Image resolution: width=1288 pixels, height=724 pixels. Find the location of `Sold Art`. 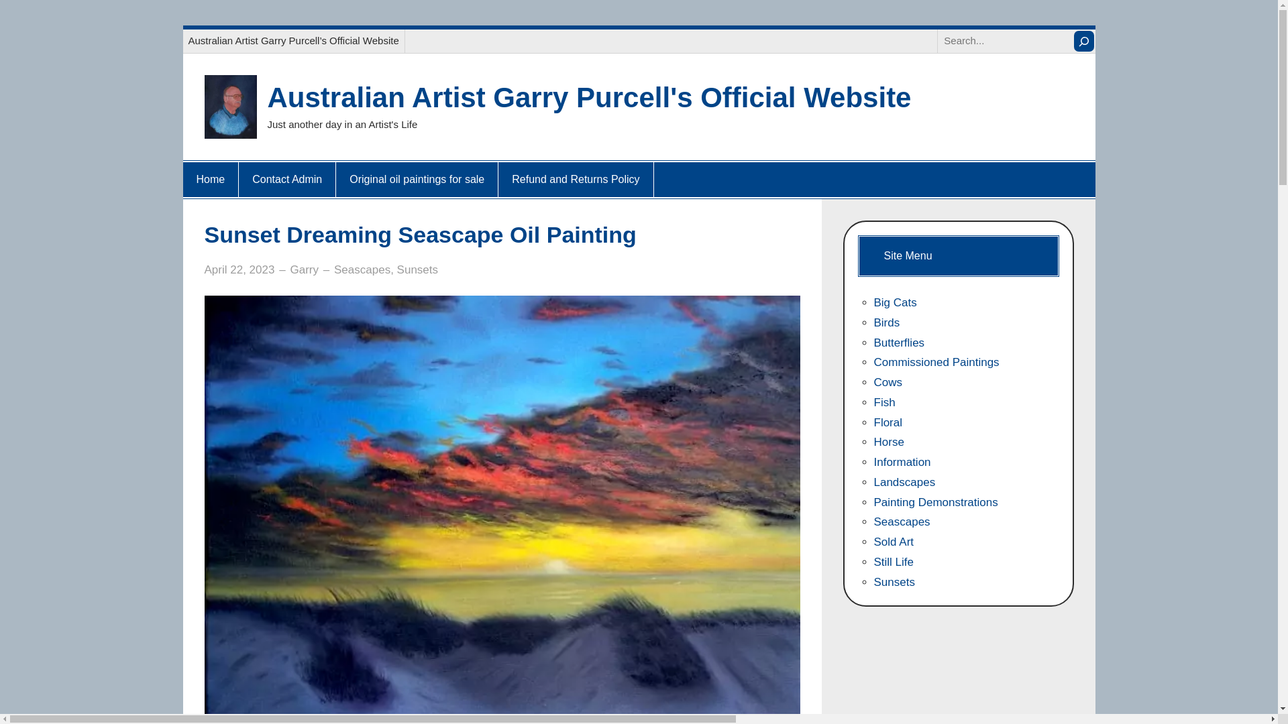

Sold Art is located at coordinates (893, 542).